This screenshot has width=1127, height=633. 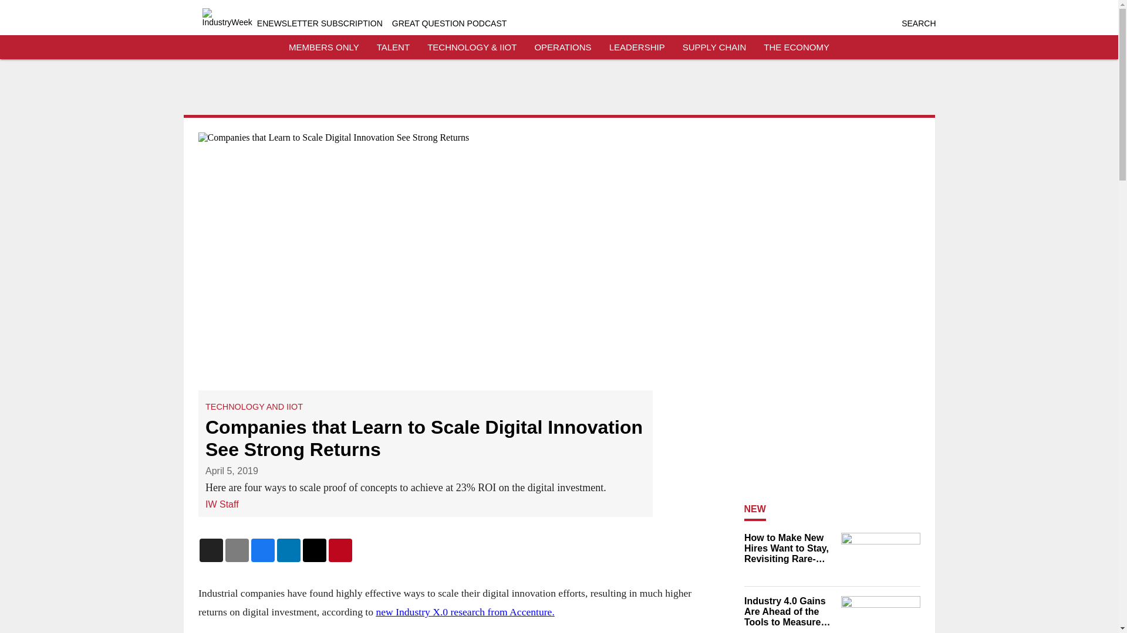 What do you see at coordinates (393, 47) in the screenshot?
I see `TALENT` at bounding box center [393, 47].